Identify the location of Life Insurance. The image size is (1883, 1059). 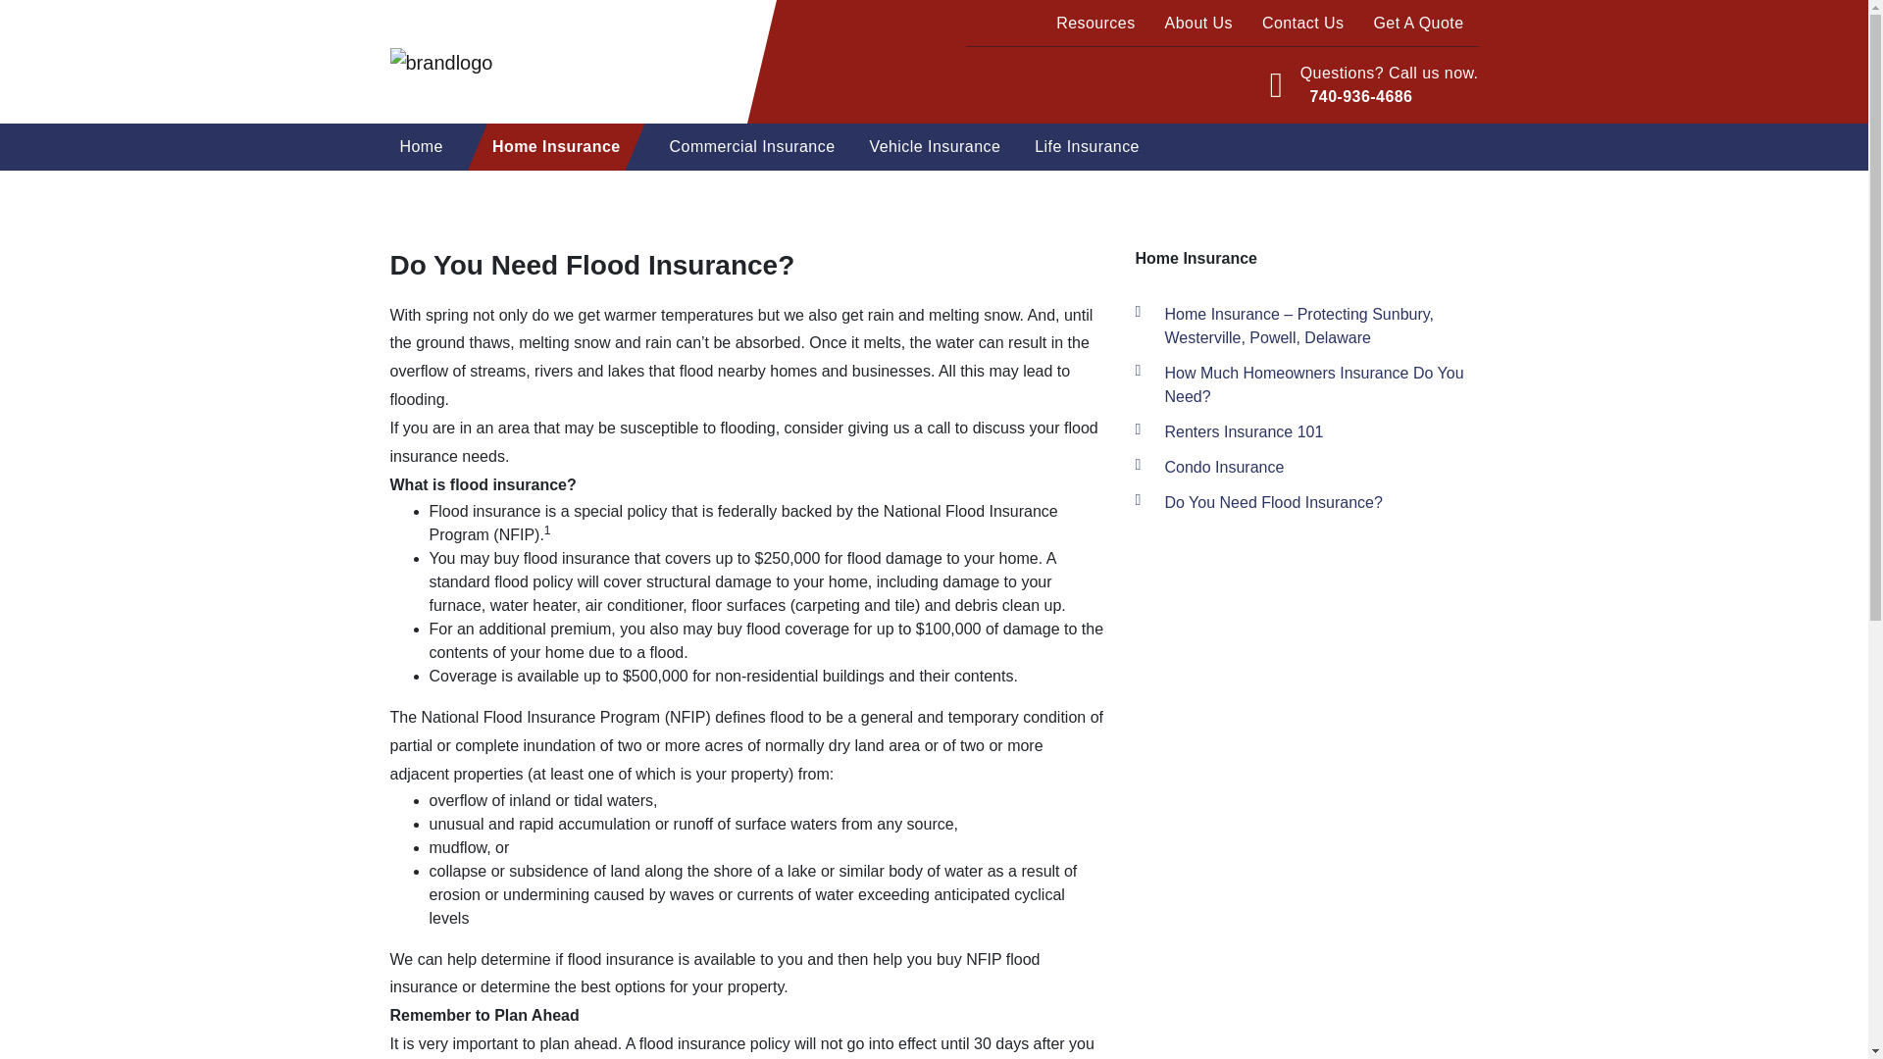
(1115, 194).